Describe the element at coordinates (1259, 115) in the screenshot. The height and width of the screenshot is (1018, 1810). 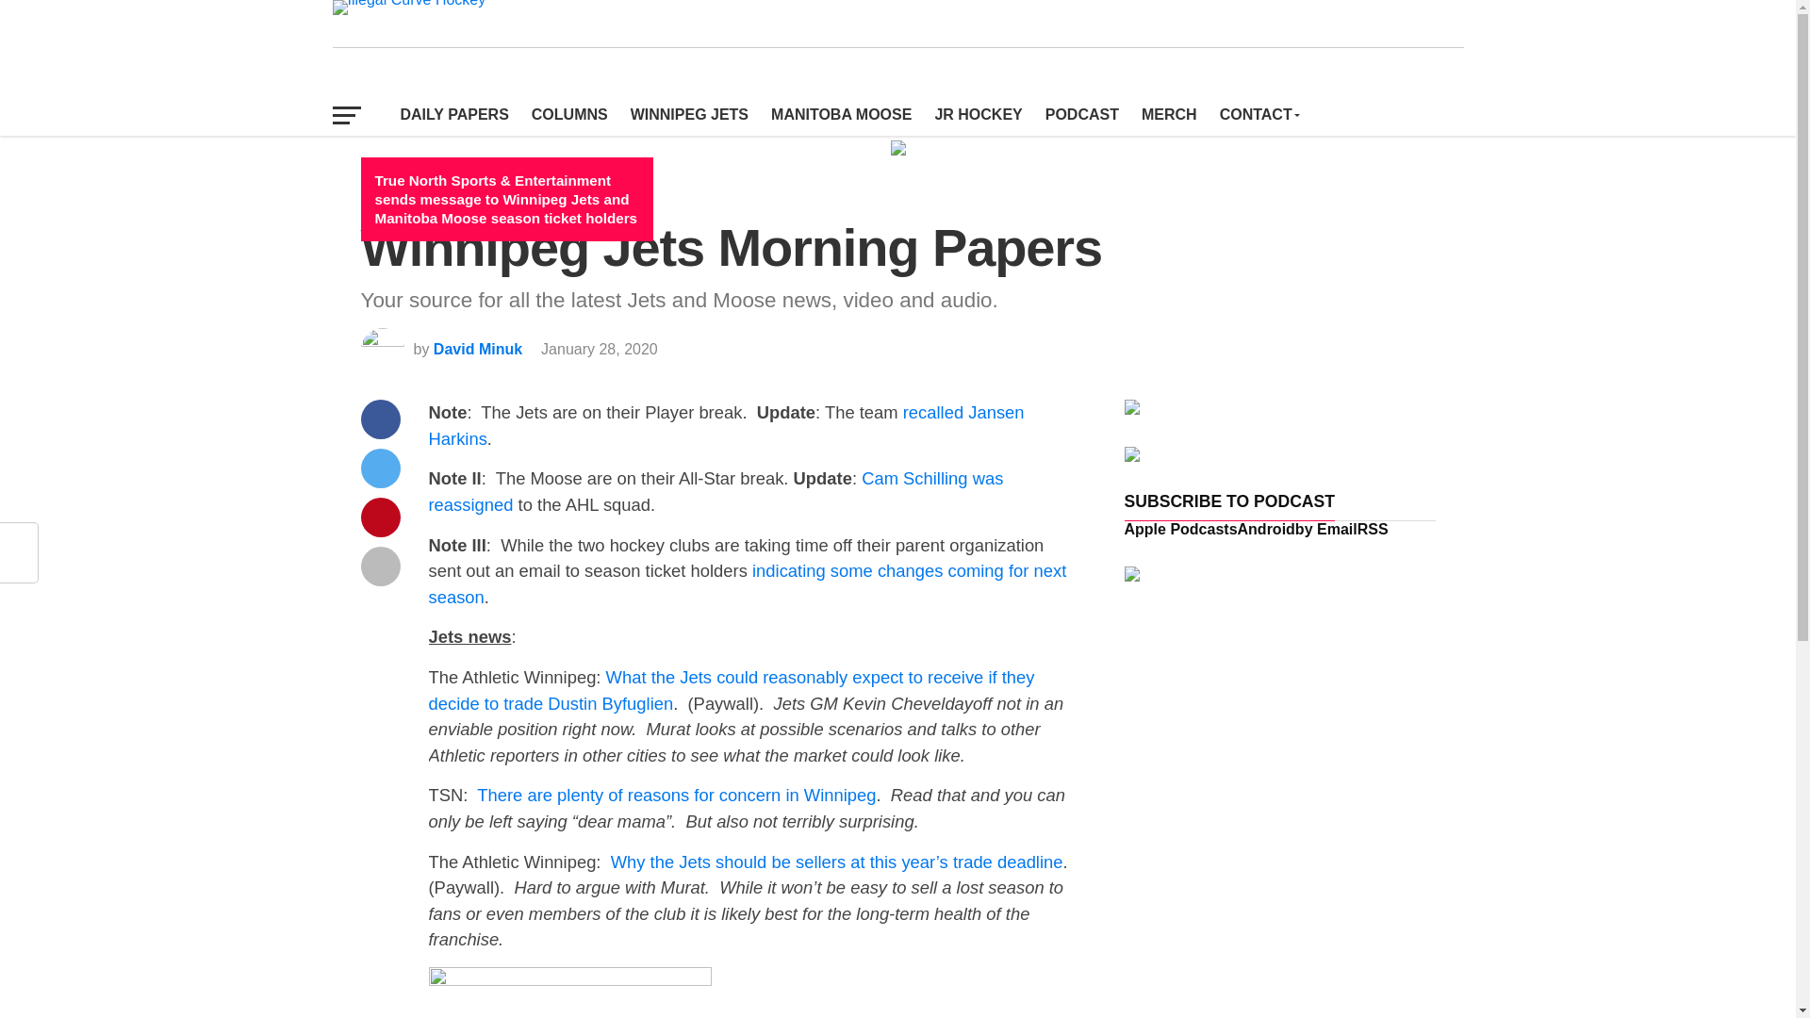
I see `CONTACT` at that location.